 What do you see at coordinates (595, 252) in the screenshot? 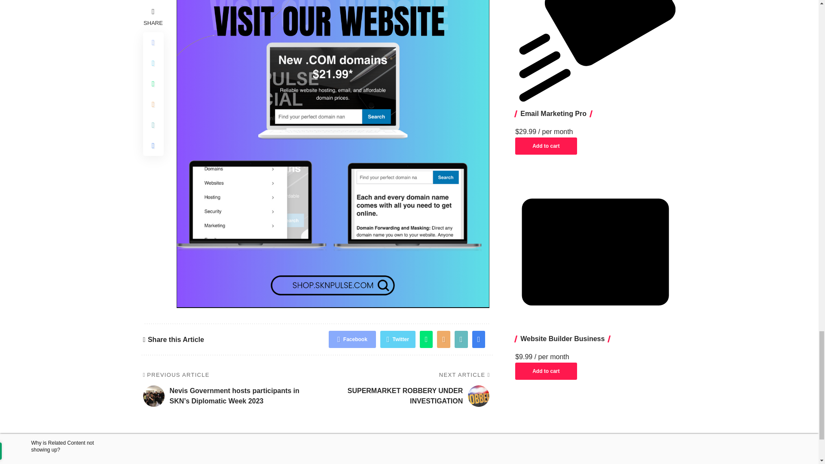
I see `Website Builder` at bounding box center [595, 252].